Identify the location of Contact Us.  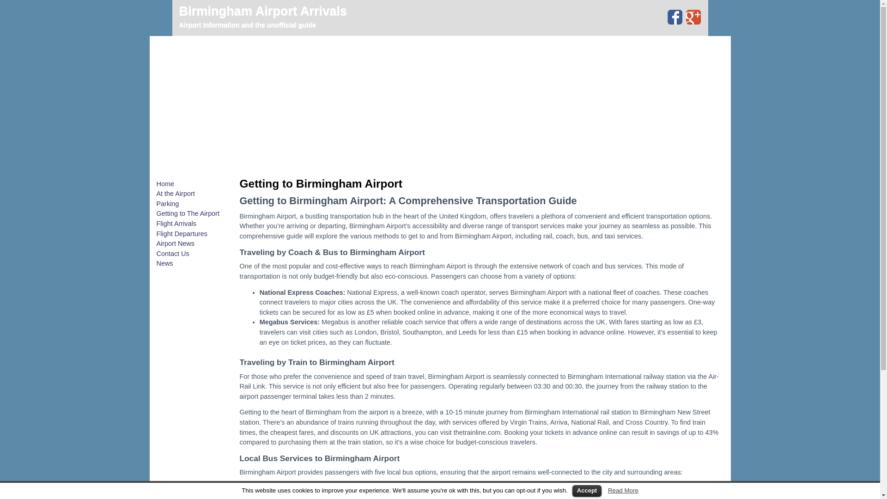
(172, 254).